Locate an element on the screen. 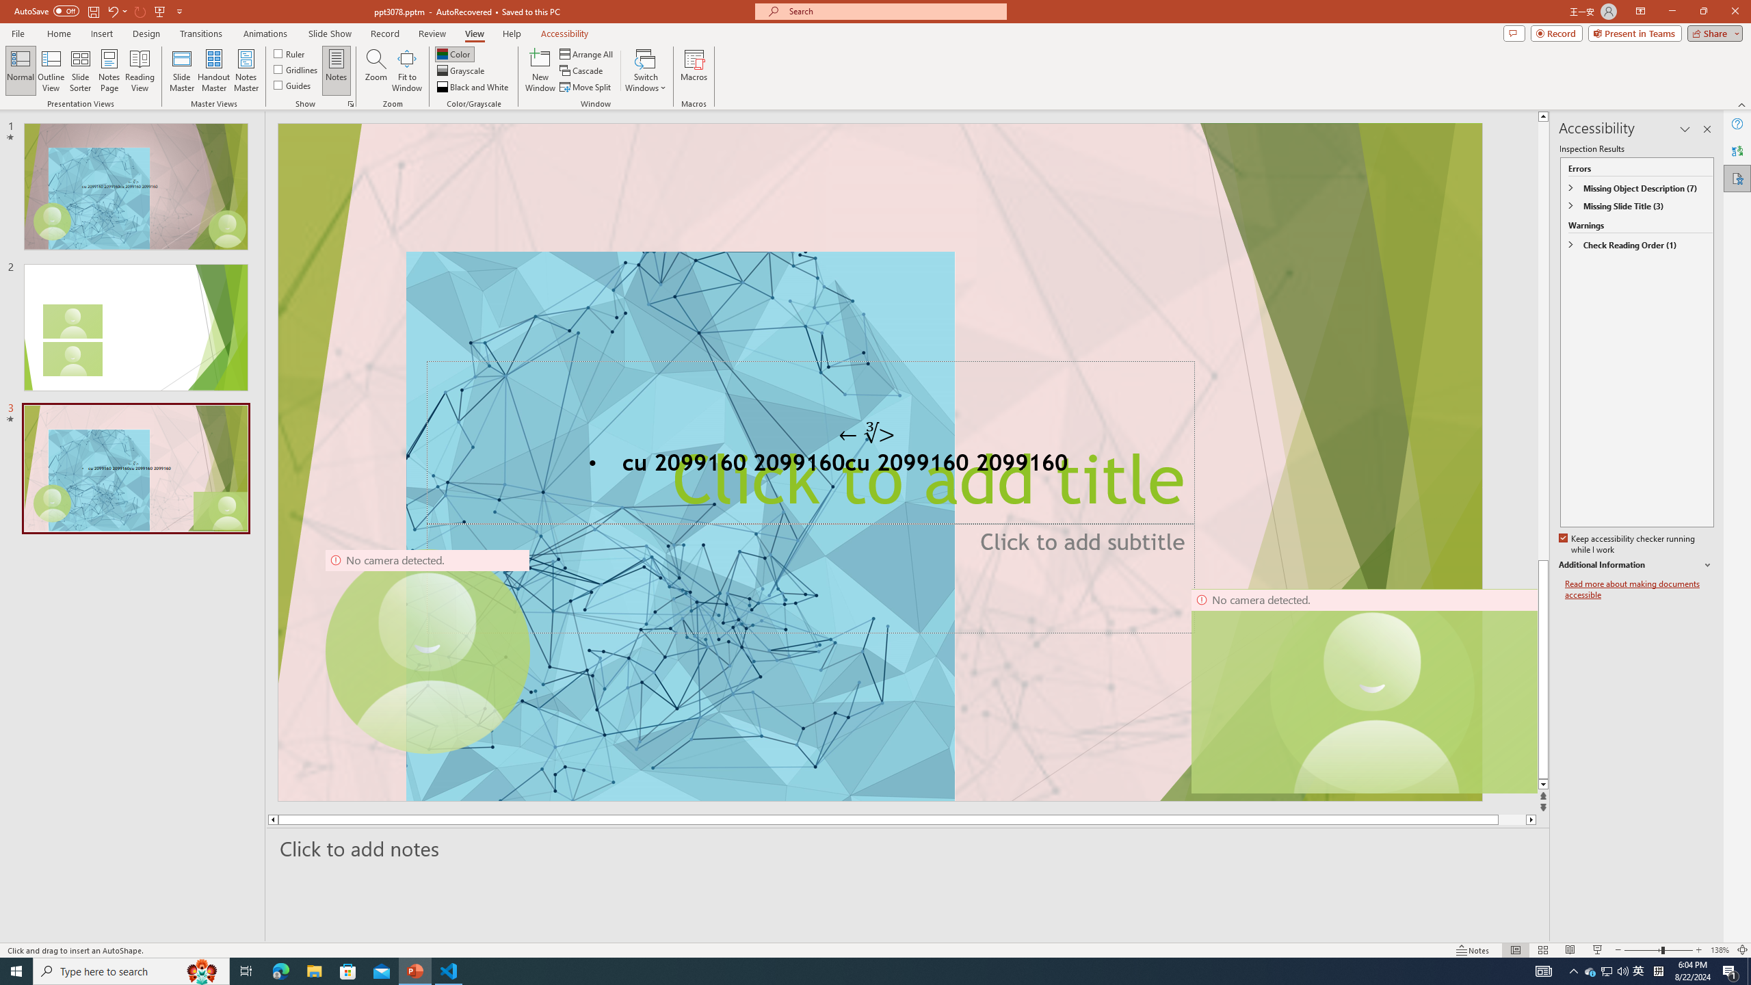  Handout Master is located at coordinates (213, 70).